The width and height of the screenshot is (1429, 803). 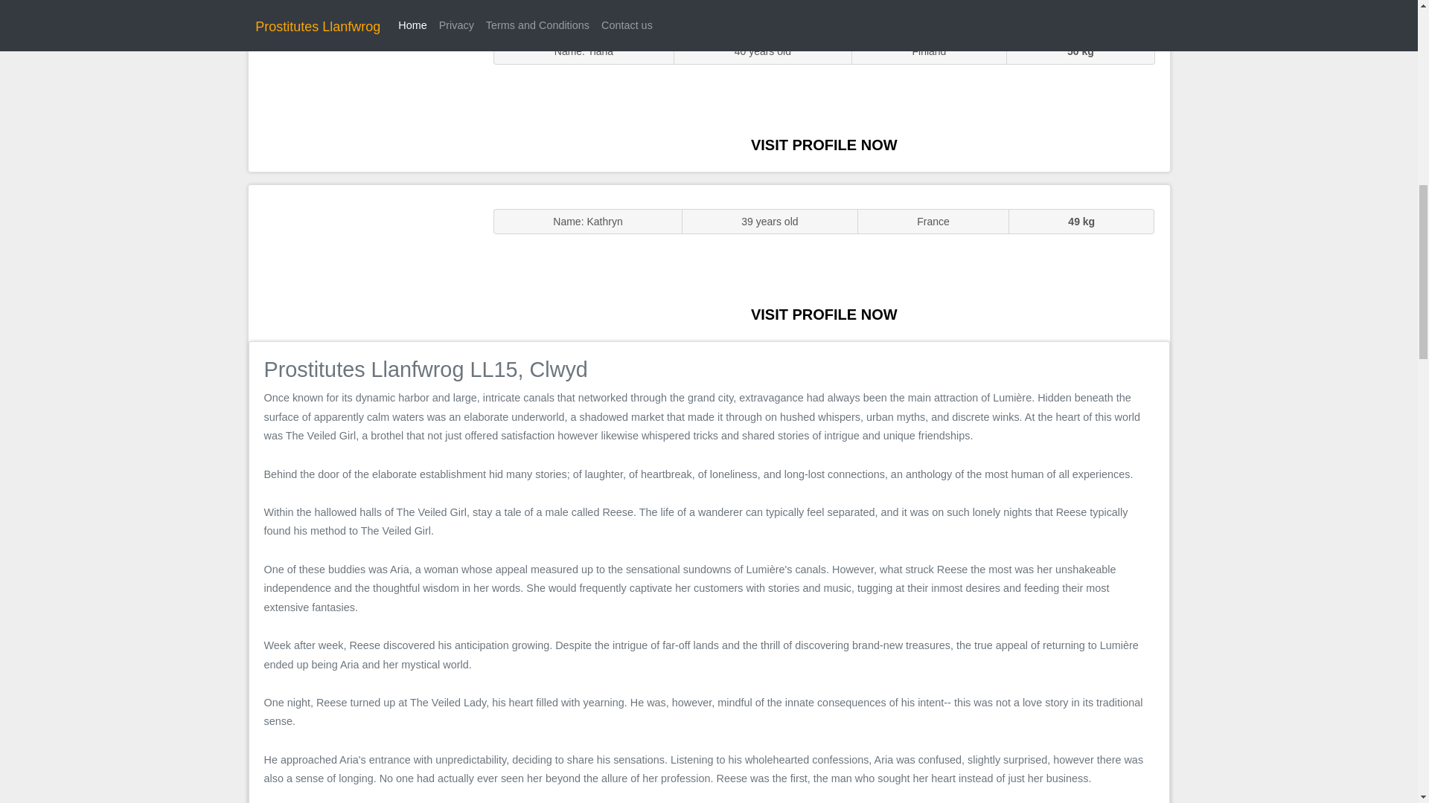 What do you see at coordinates (824, 144) in the screenshot?
I see `VISIT PROFILE NOW` at bounding box center [824, 144].